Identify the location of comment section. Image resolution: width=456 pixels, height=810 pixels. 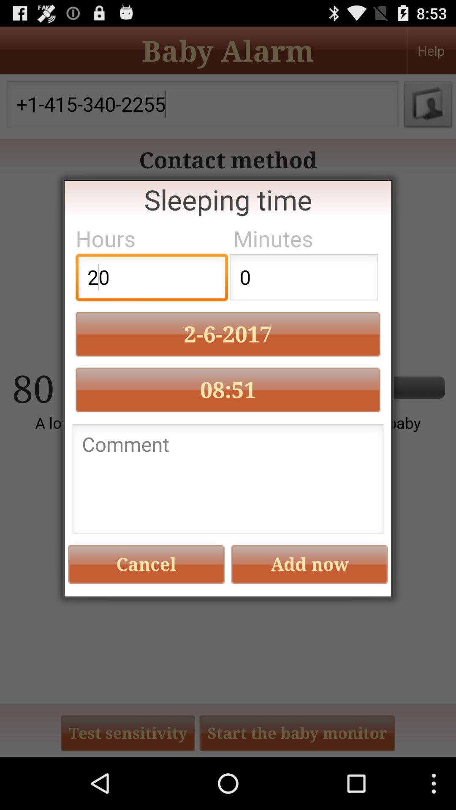
(228, 481).